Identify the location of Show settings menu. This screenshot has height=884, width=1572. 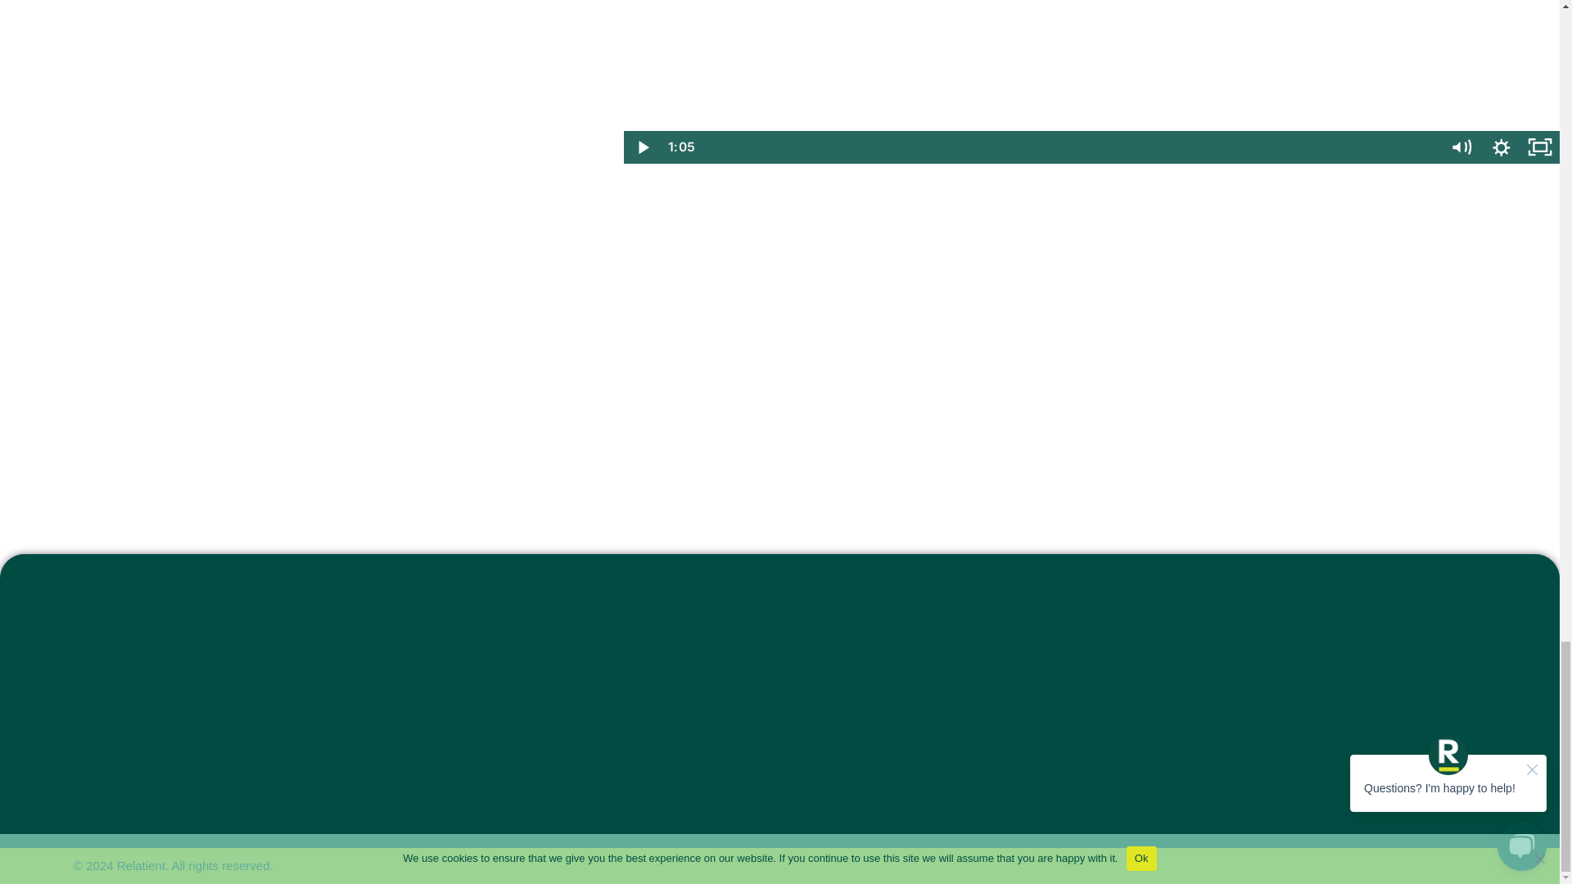
(1502, 147).